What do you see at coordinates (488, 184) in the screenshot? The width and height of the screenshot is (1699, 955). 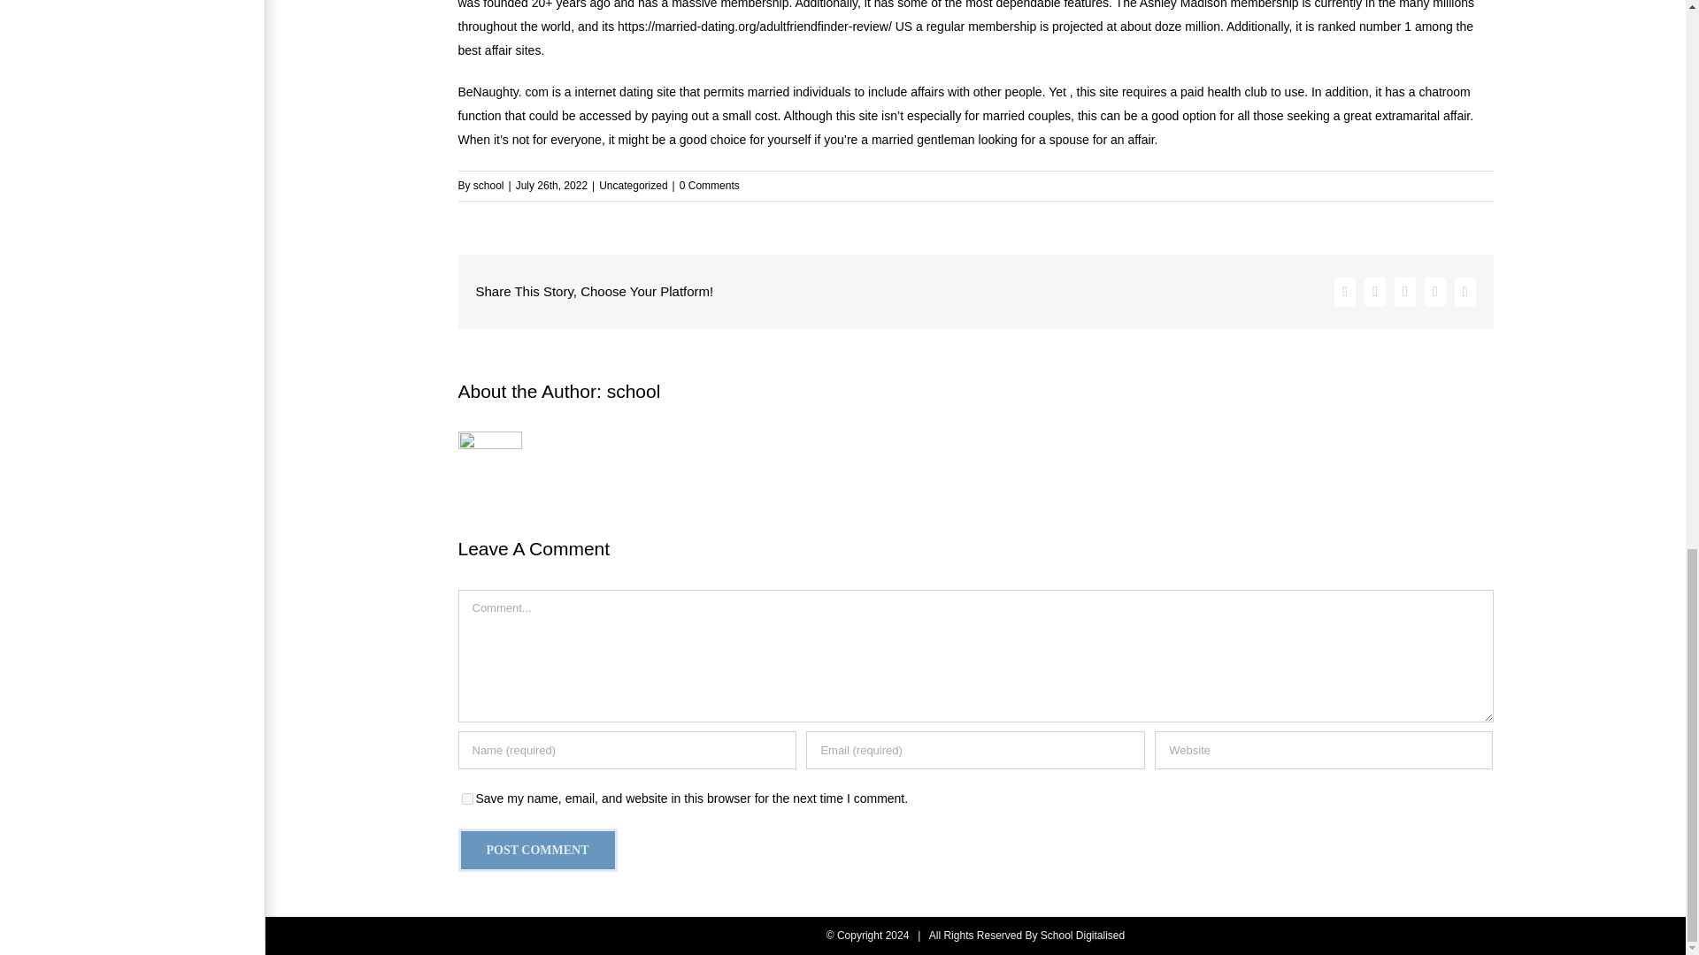 I see `school` at bounding box center [488, 184].